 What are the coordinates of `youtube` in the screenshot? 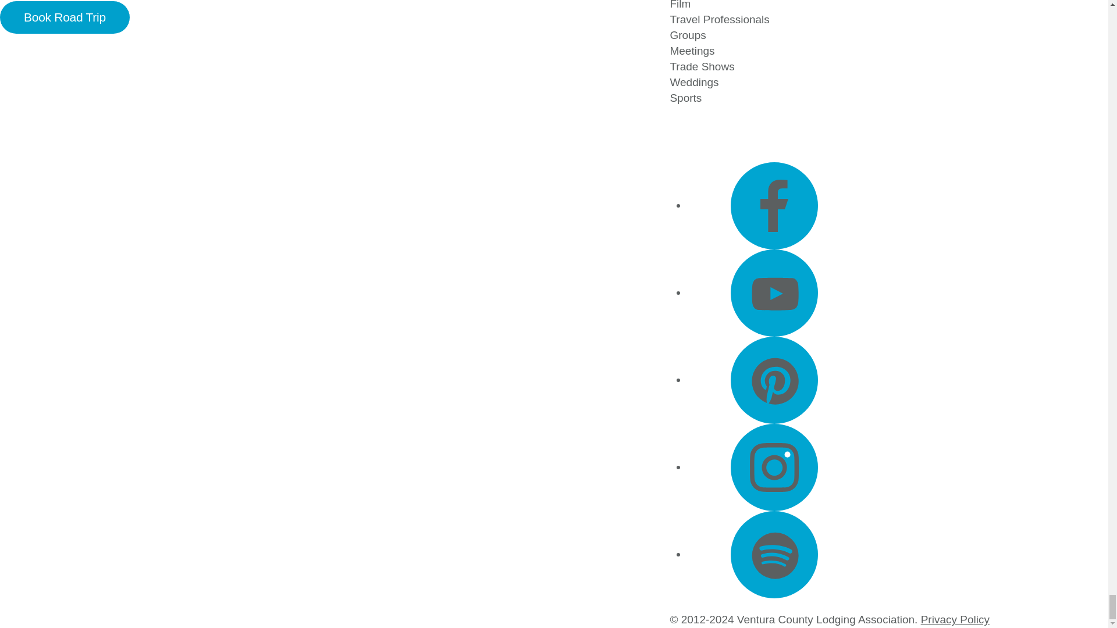 It's located at (774, 292).